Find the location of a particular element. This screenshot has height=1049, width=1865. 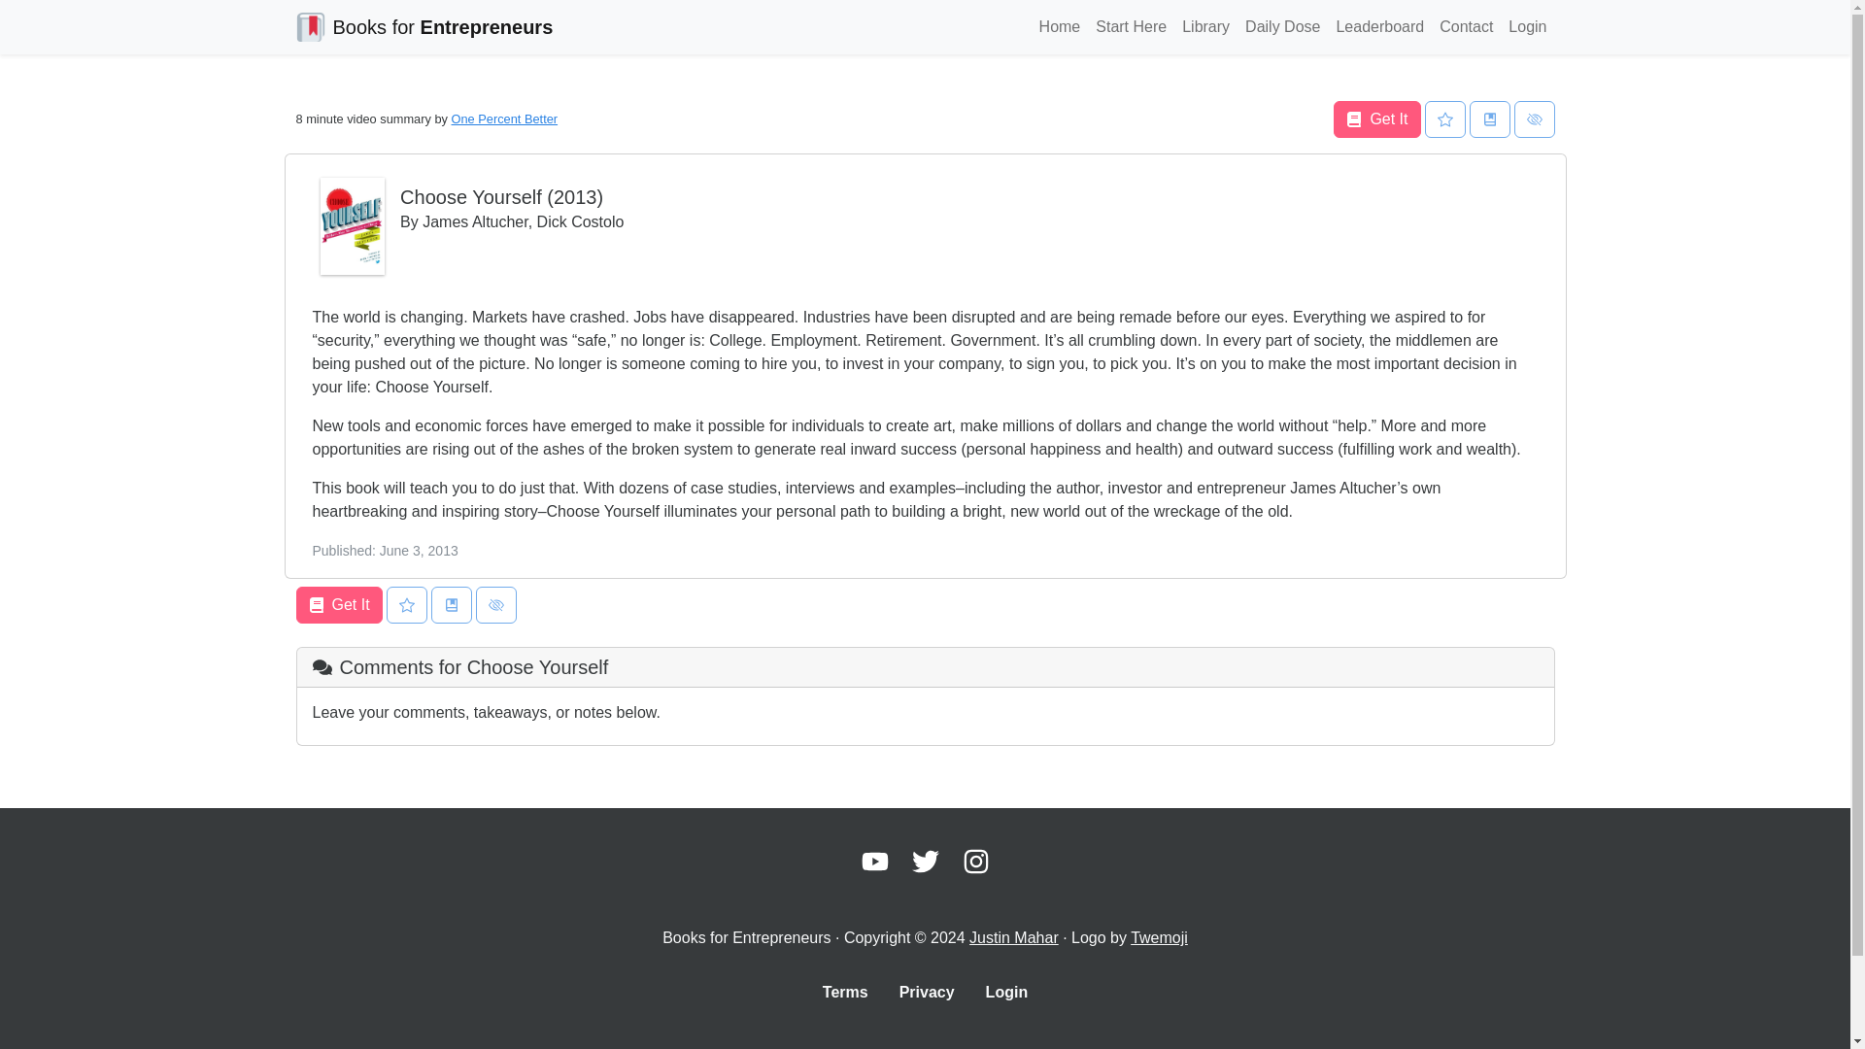

Get It is located at coordinates (338, 604).